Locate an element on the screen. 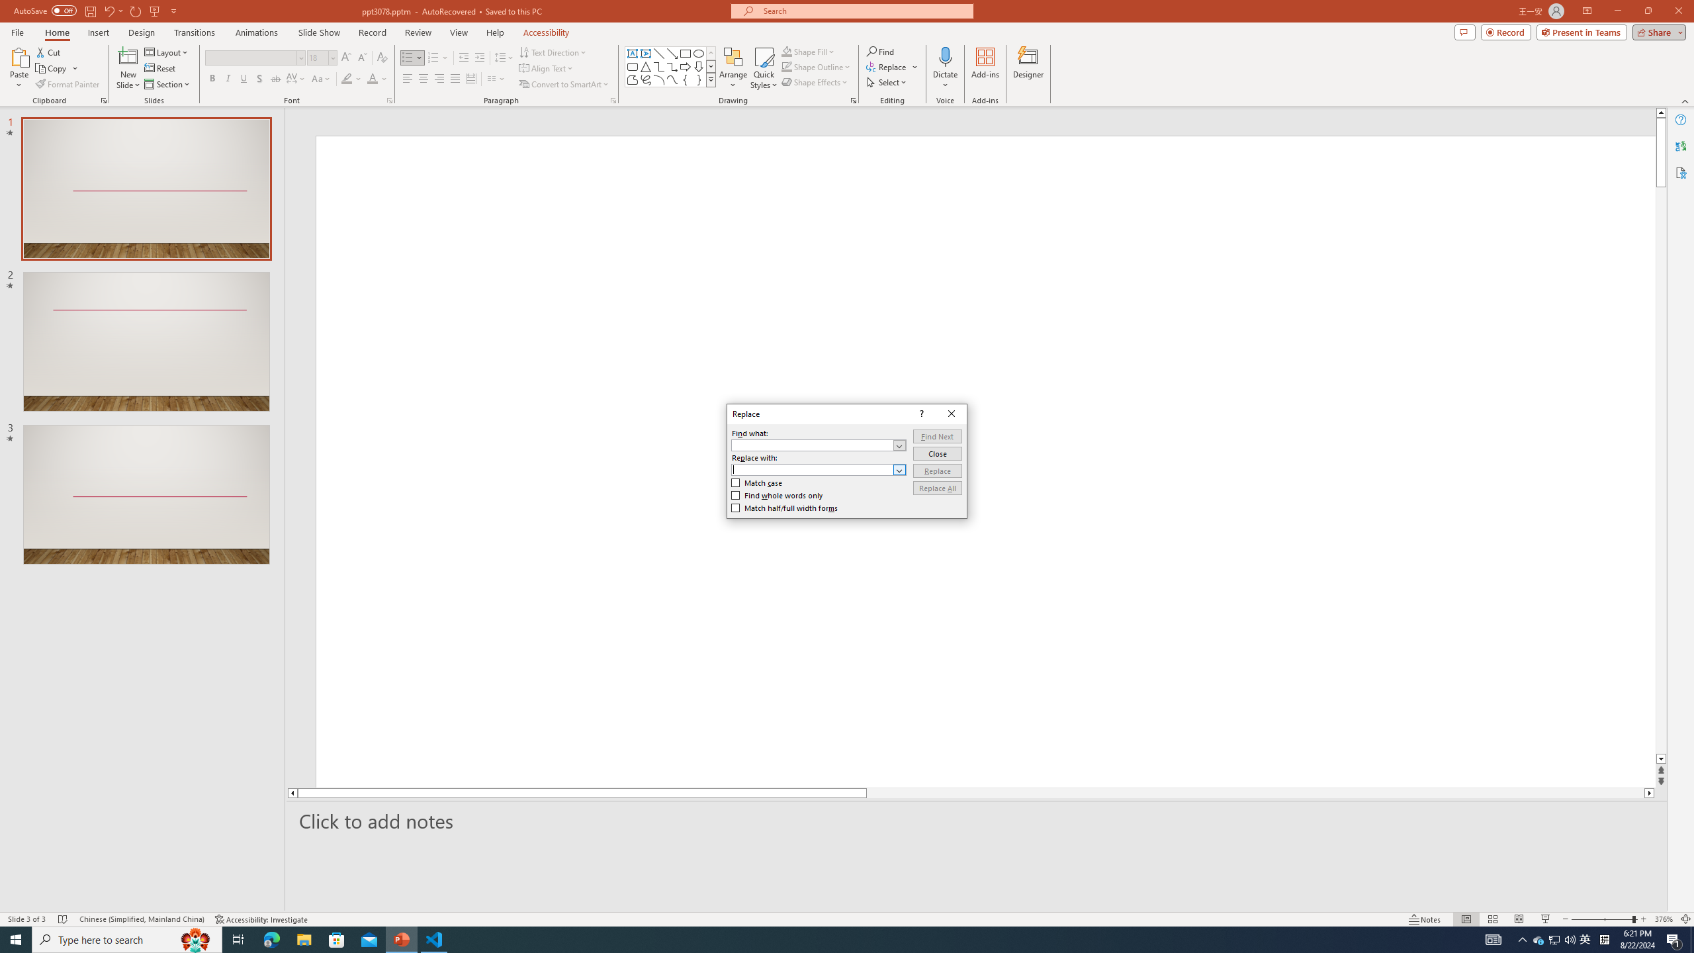 The height and width of the screenshot is (953, 1694). Font Color Red is located at coordinates (372, 79).